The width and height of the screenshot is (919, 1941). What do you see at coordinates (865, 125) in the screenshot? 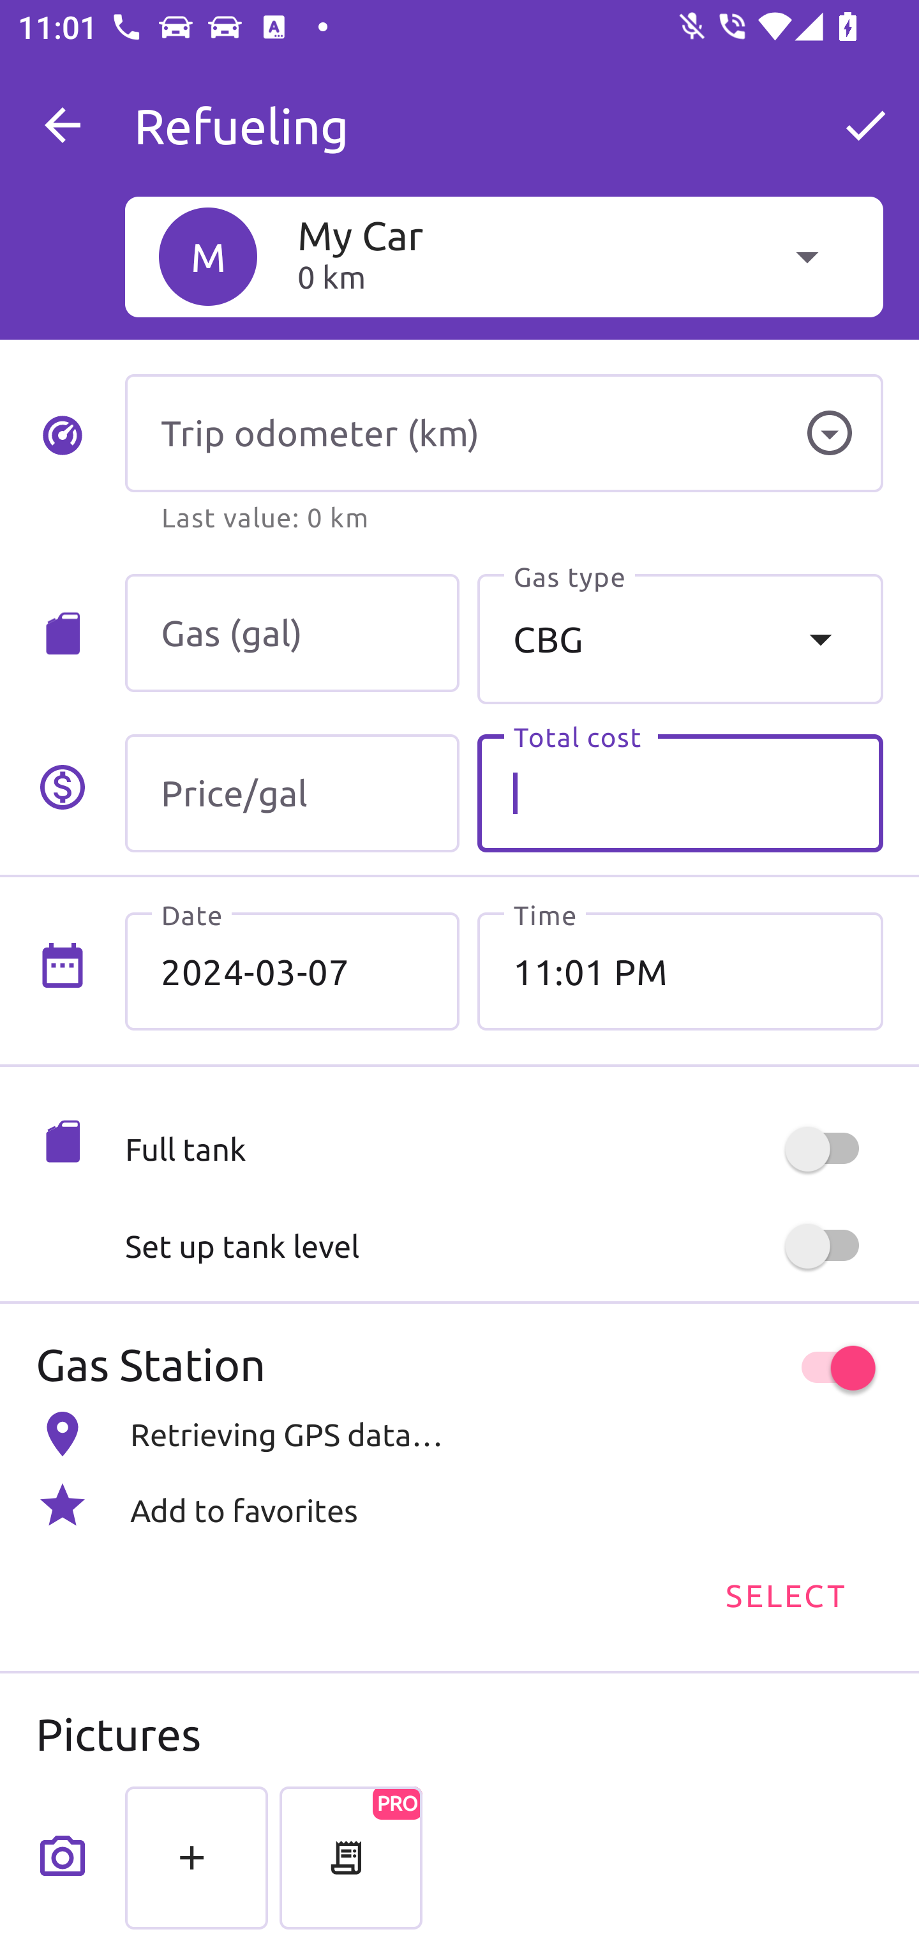
I see `OK` at bounding box center [865, 125].